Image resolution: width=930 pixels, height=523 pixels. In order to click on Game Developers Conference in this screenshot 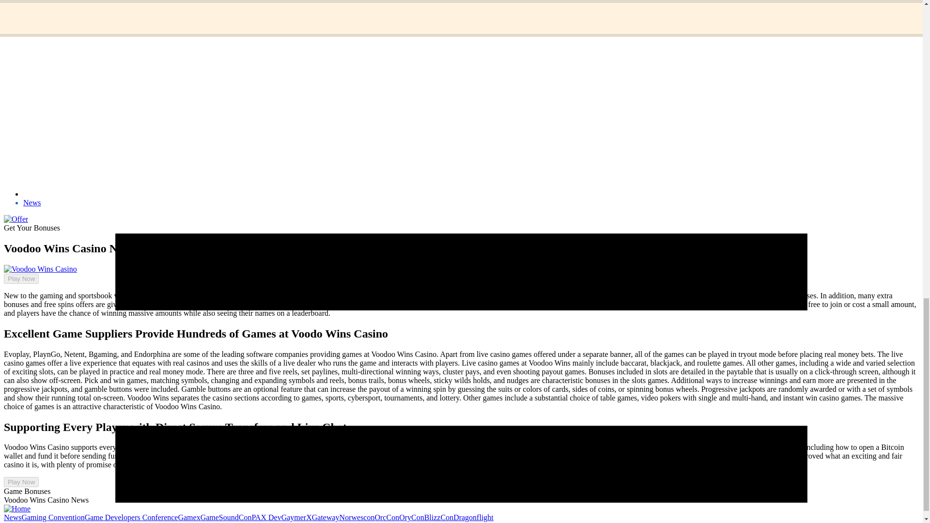, I will do `click(131, 517)`.